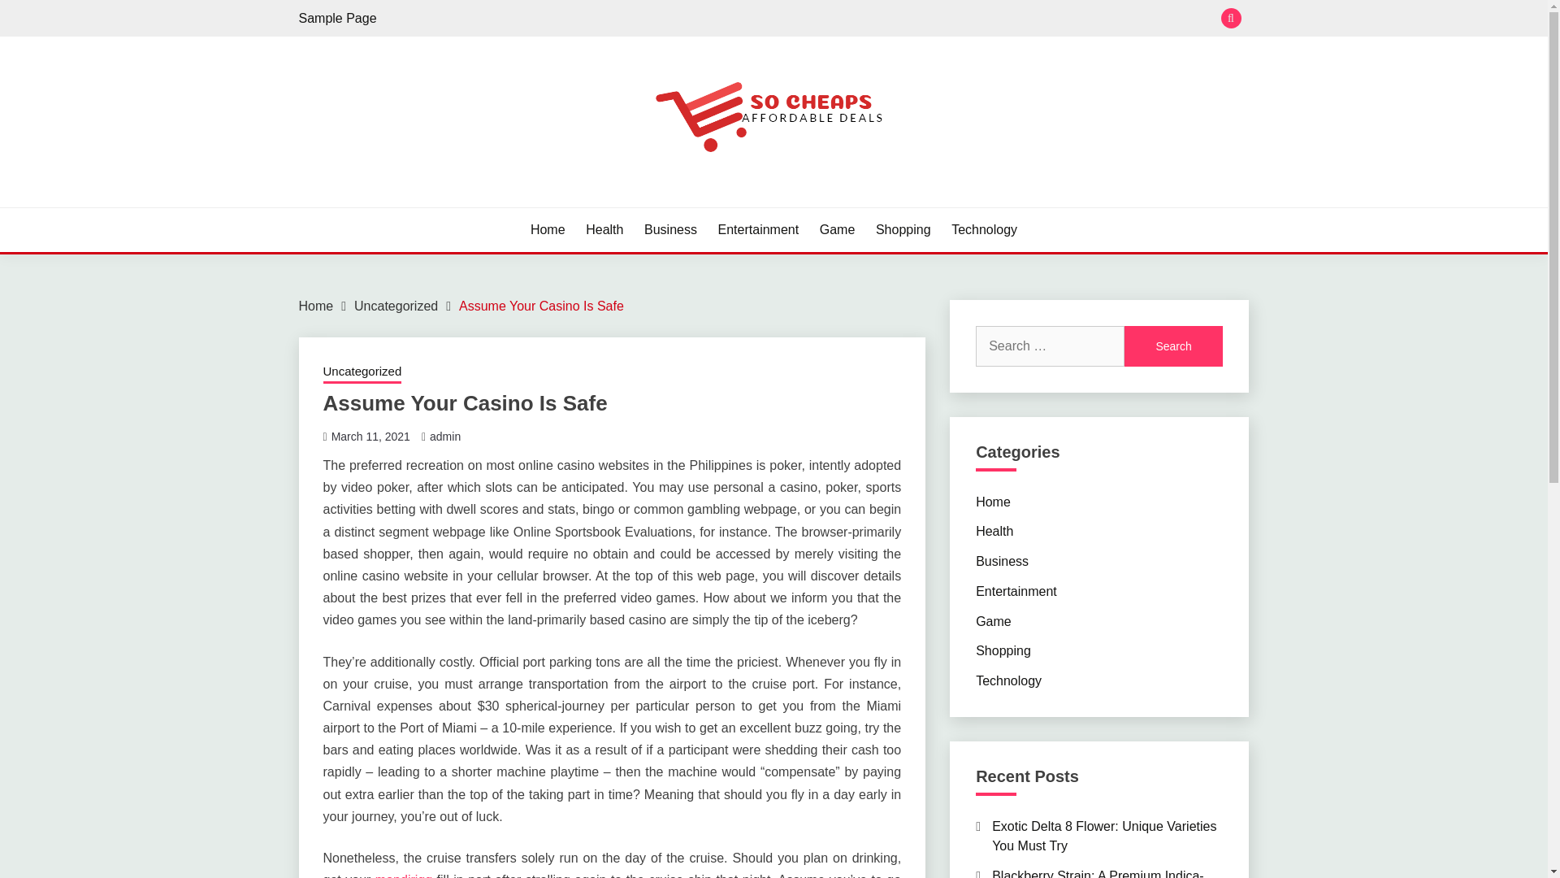  What do you see at coordinates (837, 229) in the screenshot?
I see `Game` at bounding box center [837, 229].